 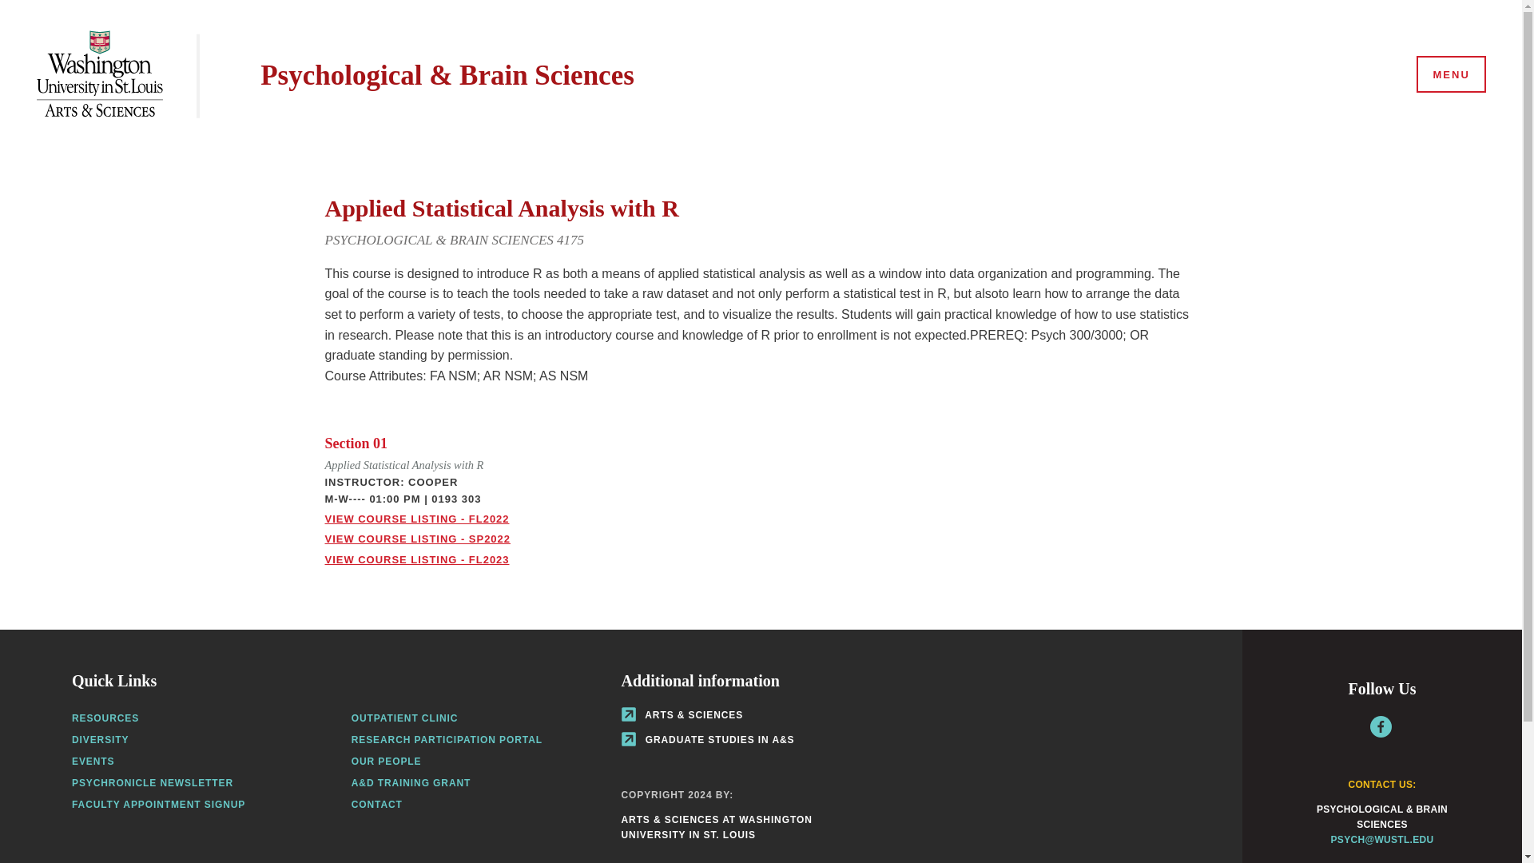 What do you see at coordinates (101, 740) in the screenshot?
I see `DIVERSITY` at bounding box center [101, 740].